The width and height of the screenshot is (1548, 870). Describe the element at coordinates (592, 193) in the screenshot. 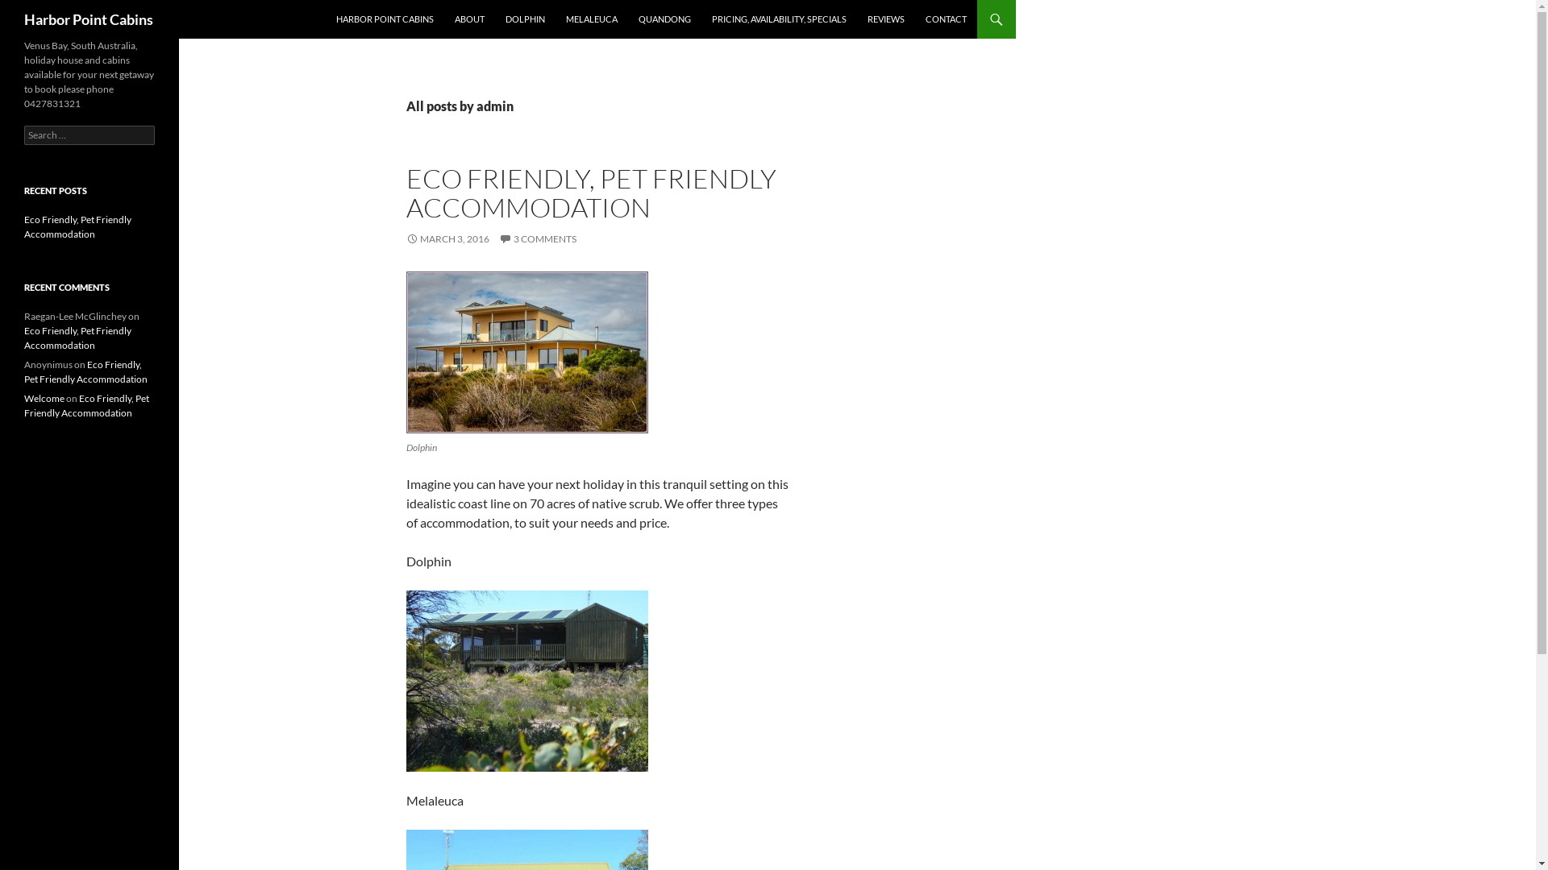

I see `ECO FRIENDLY, PET FRIENDLY ACCOMMODATION` at that location.